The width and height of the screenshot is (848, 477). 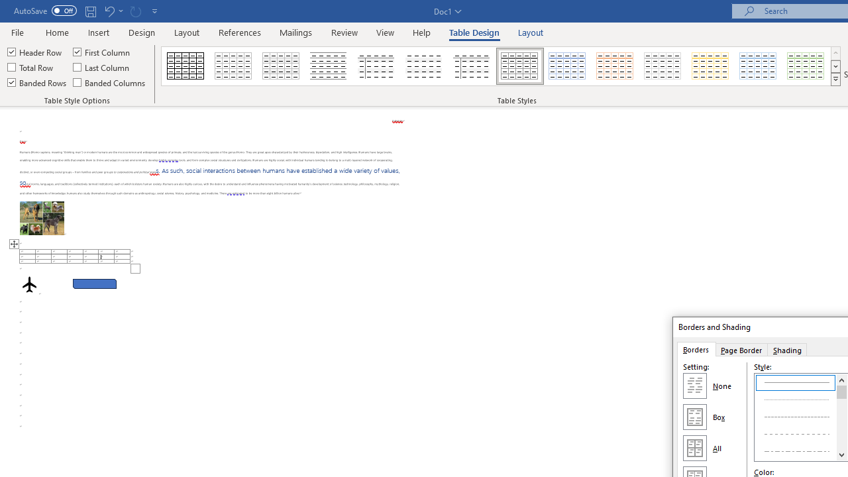 What do you see at coordinates (841, 380) in the screenshot?
I see `Line up` at bounding box center [841, 380].